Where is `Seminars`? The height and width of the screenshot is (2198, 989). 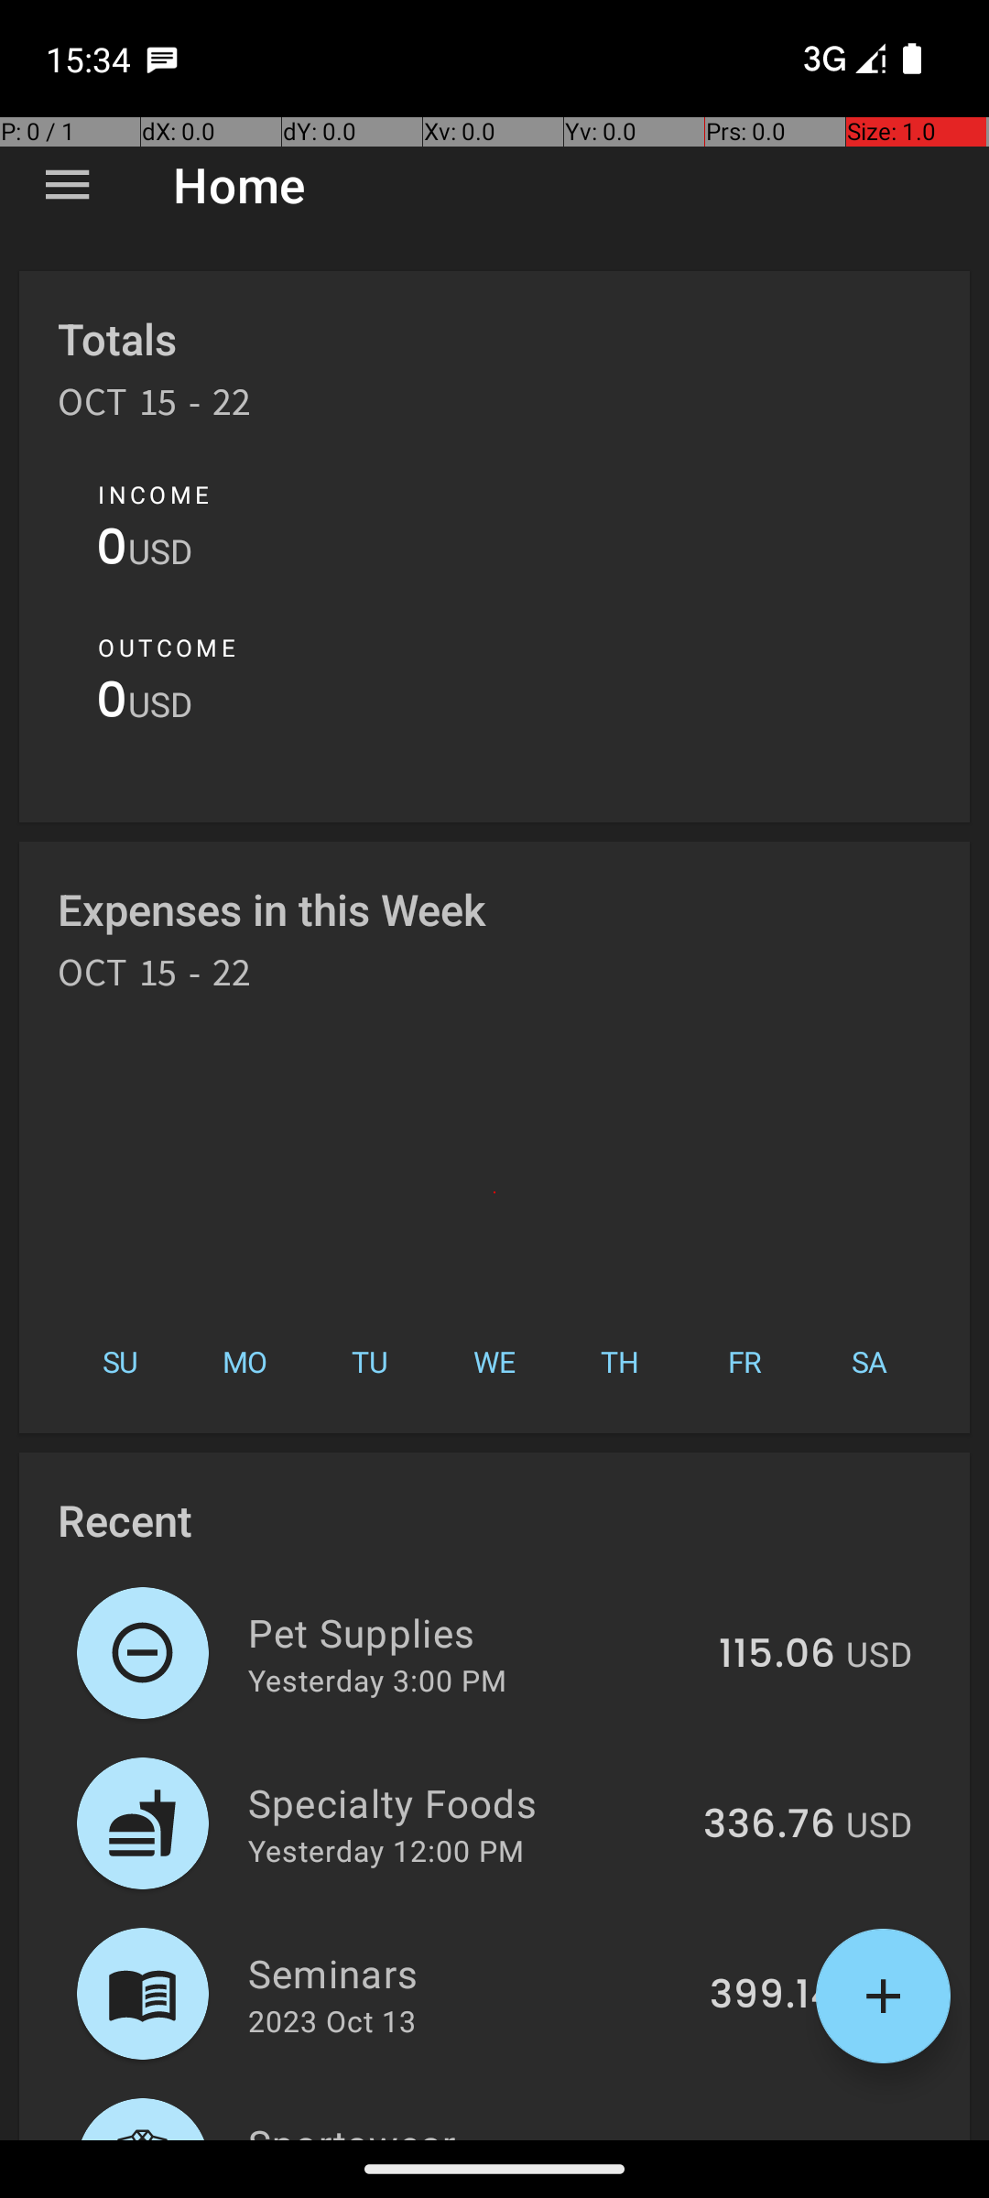
Seminars is located at coordinates (469, 1973).